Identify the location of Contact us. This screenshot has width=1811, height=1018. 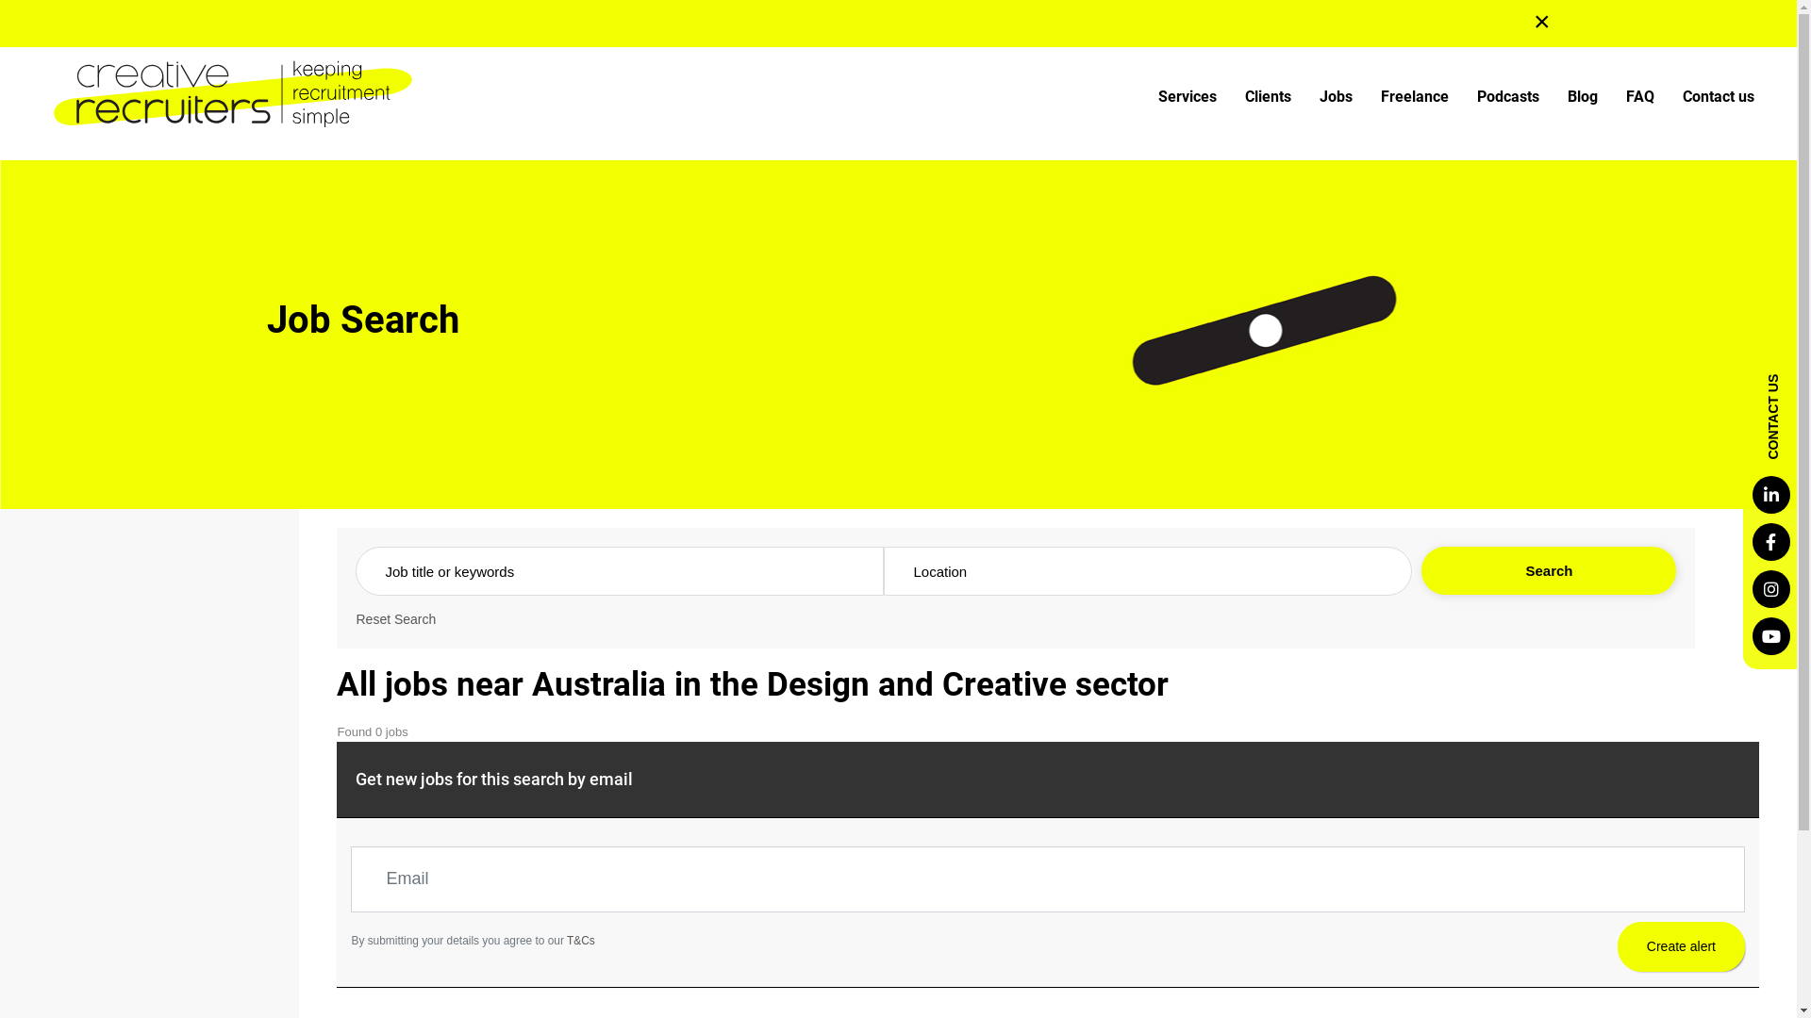
(1719, 97).